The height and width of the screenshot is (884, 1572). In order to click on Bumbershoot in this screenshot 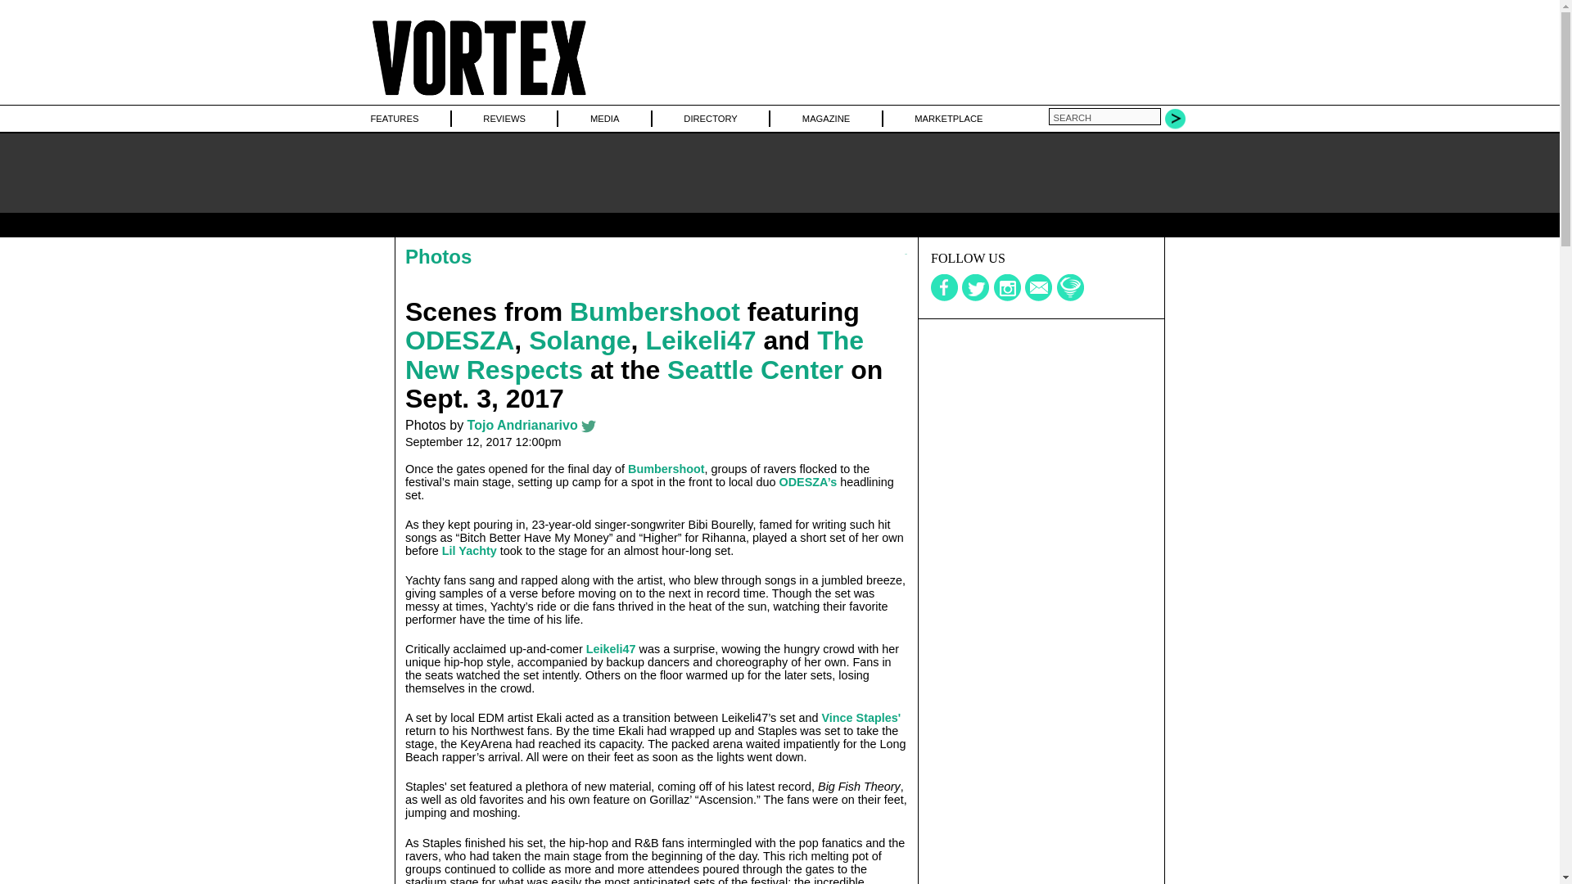, I will do `click(666, 468)`.